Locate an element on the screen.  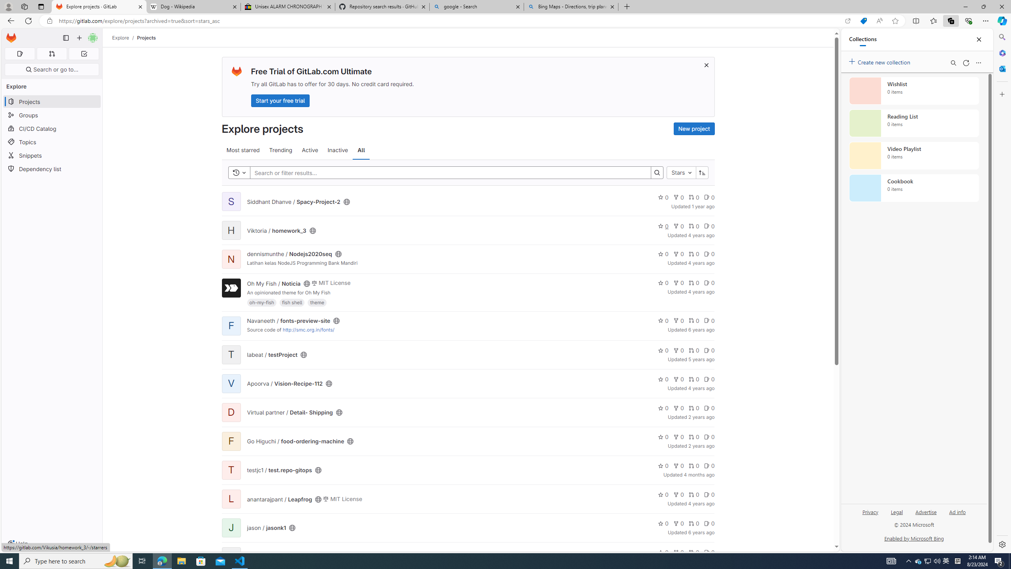
Projects is located at coordinates (147, 38).